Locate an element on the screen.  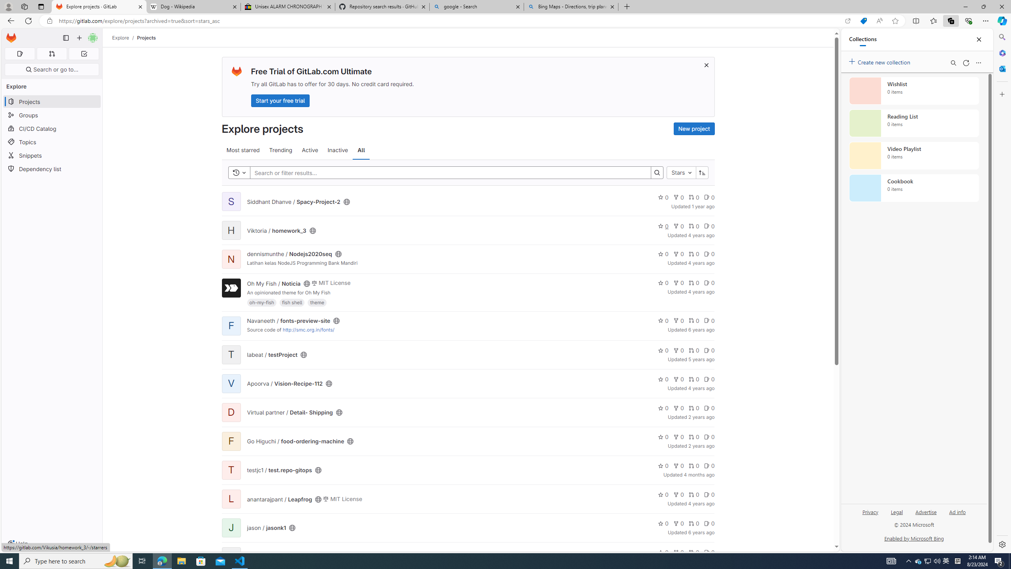
Projects is located at coordinates (147, 38).